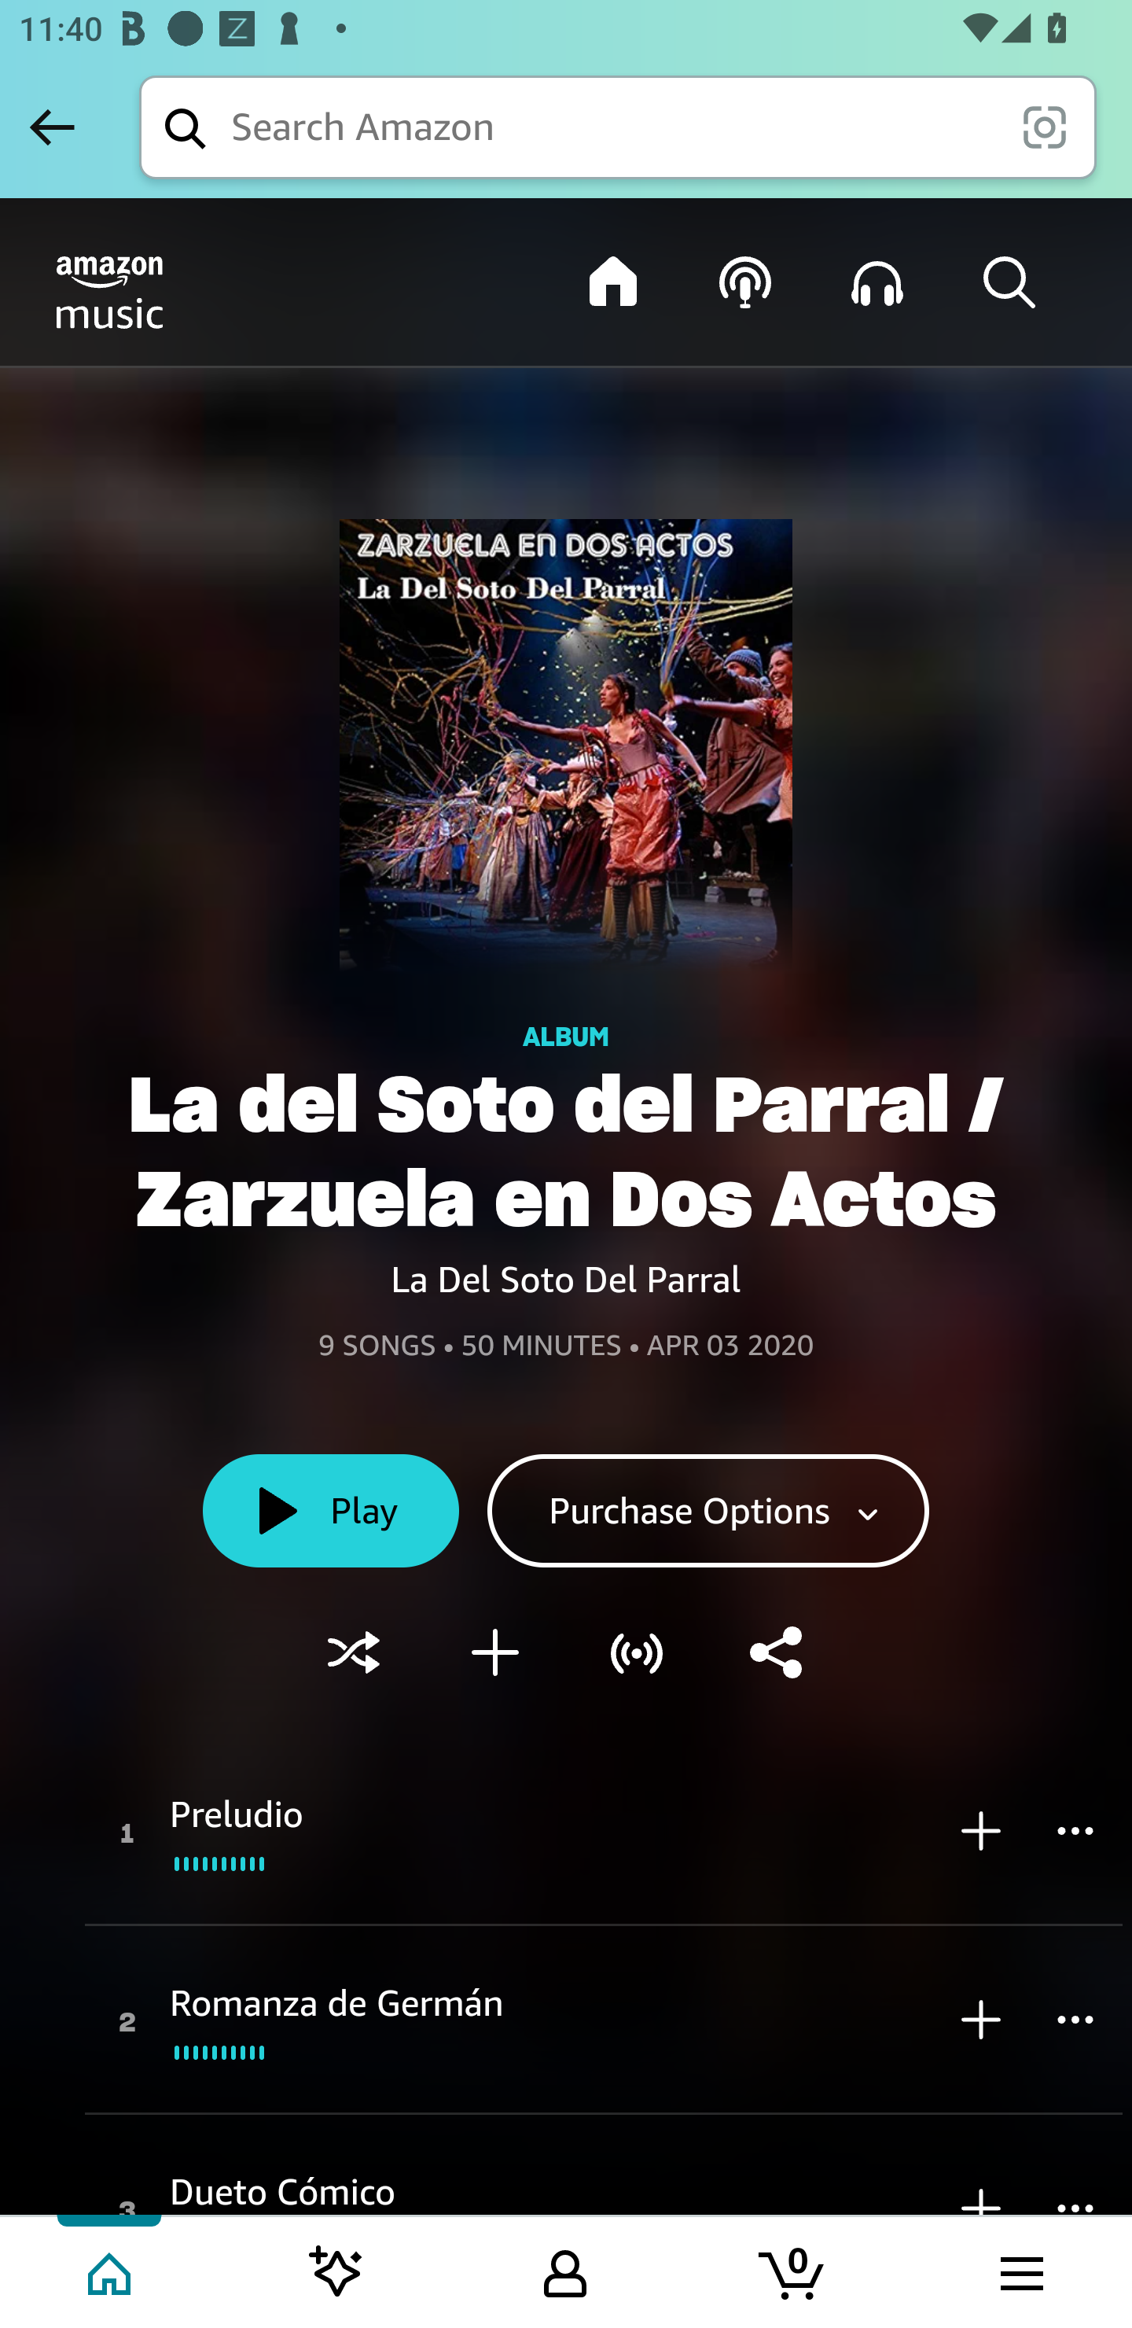 The width and height of the screenshot is (1132, 2328). I want to click on Back, so click(52, 127).